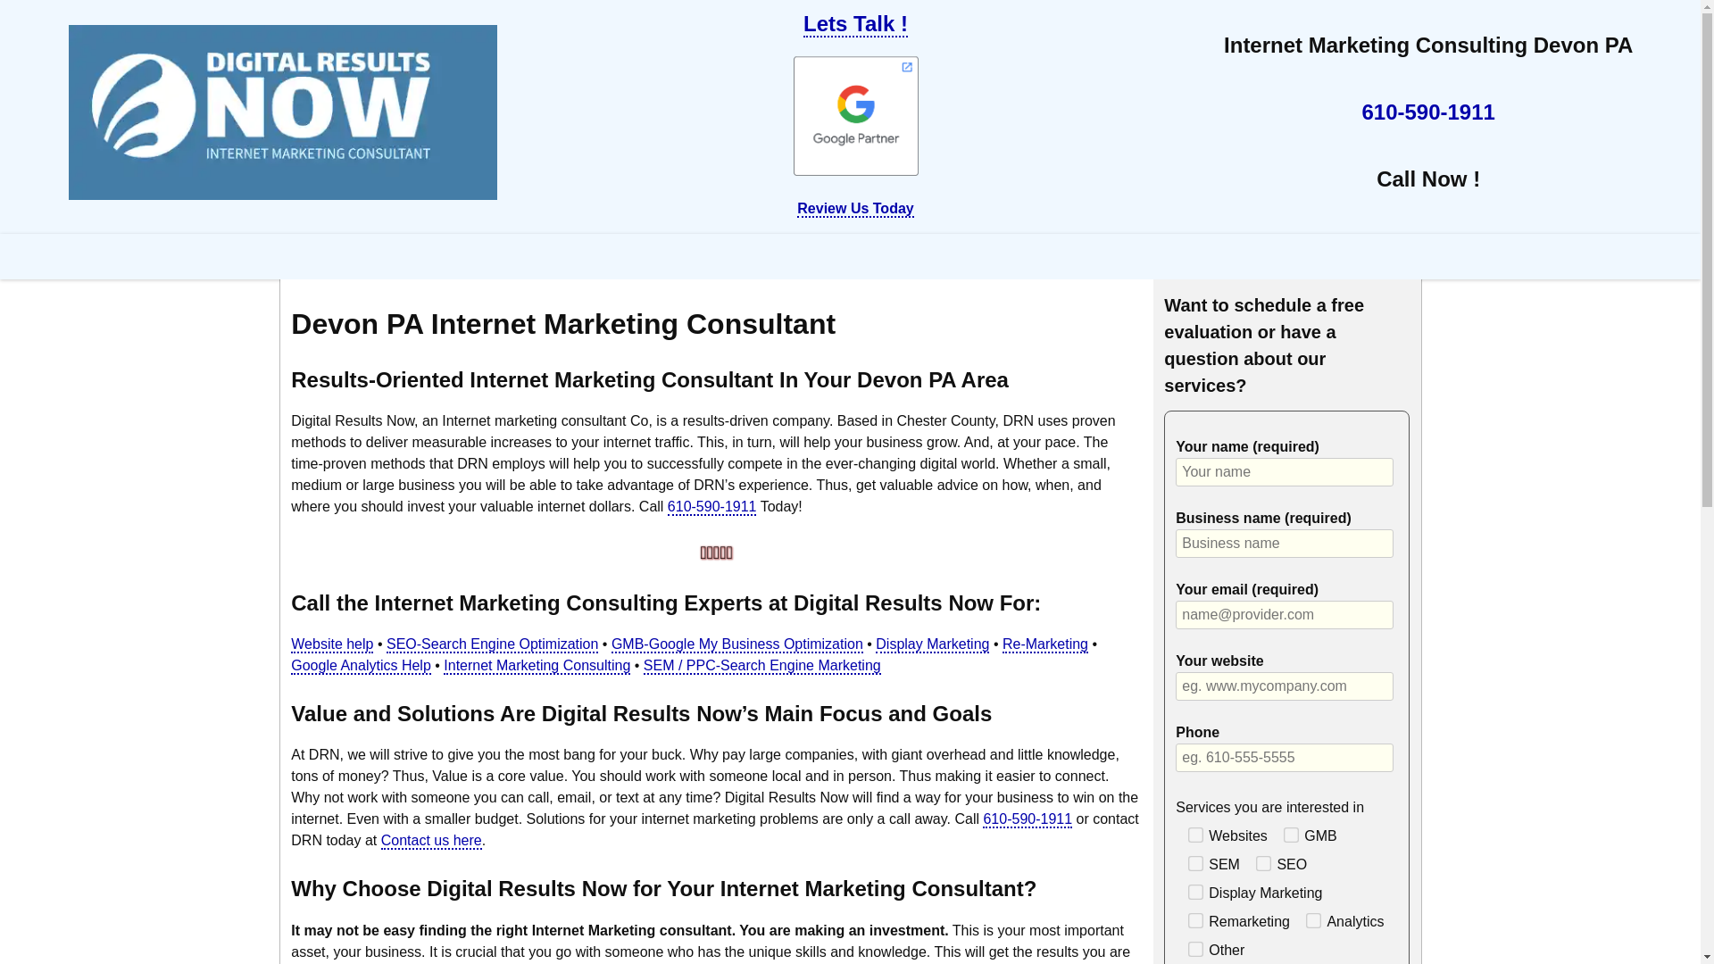 This screenshot has width=1714, height=964. Describe the element at coordinates (332, 644) in the screenshot. I see `Website help` at that location.